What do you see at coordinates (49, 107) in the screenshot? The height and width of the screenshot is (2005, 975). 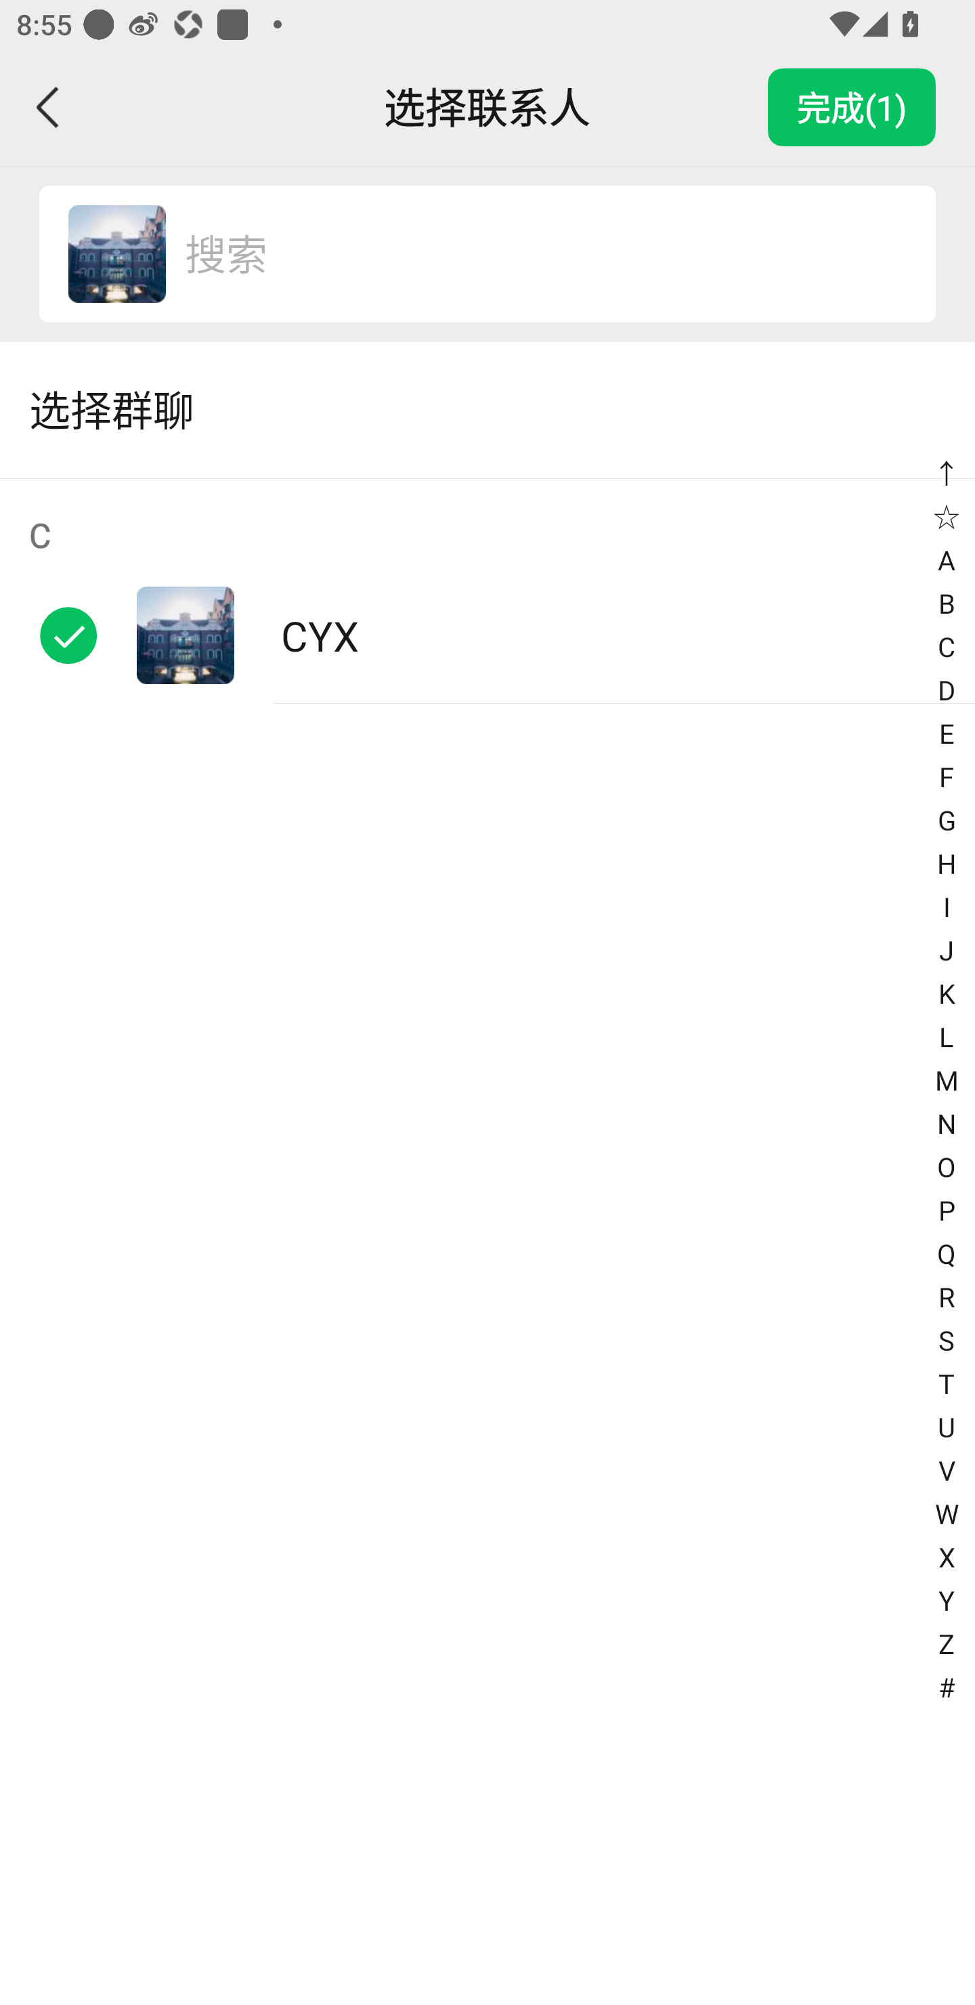 I see `返回` at bounding box center [49, 107].